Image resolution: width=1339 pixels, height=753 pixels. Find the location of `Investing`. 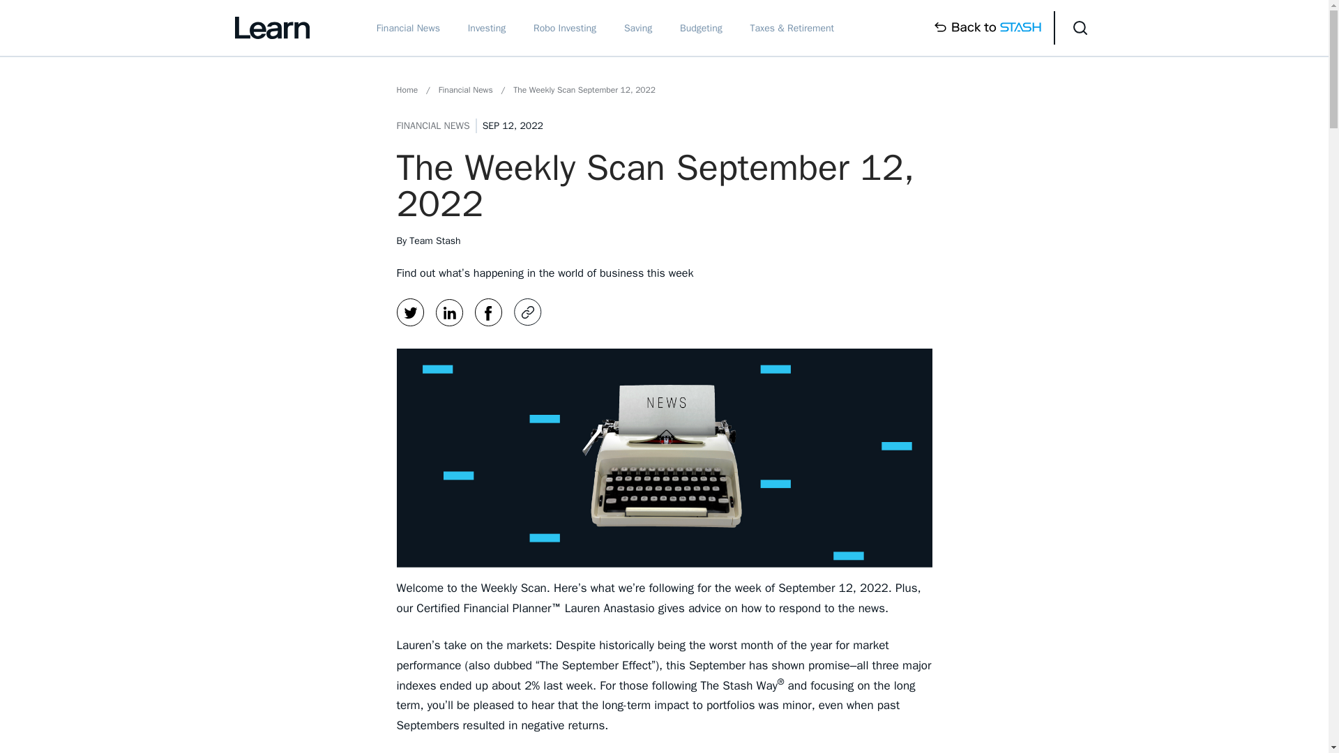

Investing is located at coordinates (487, 28).